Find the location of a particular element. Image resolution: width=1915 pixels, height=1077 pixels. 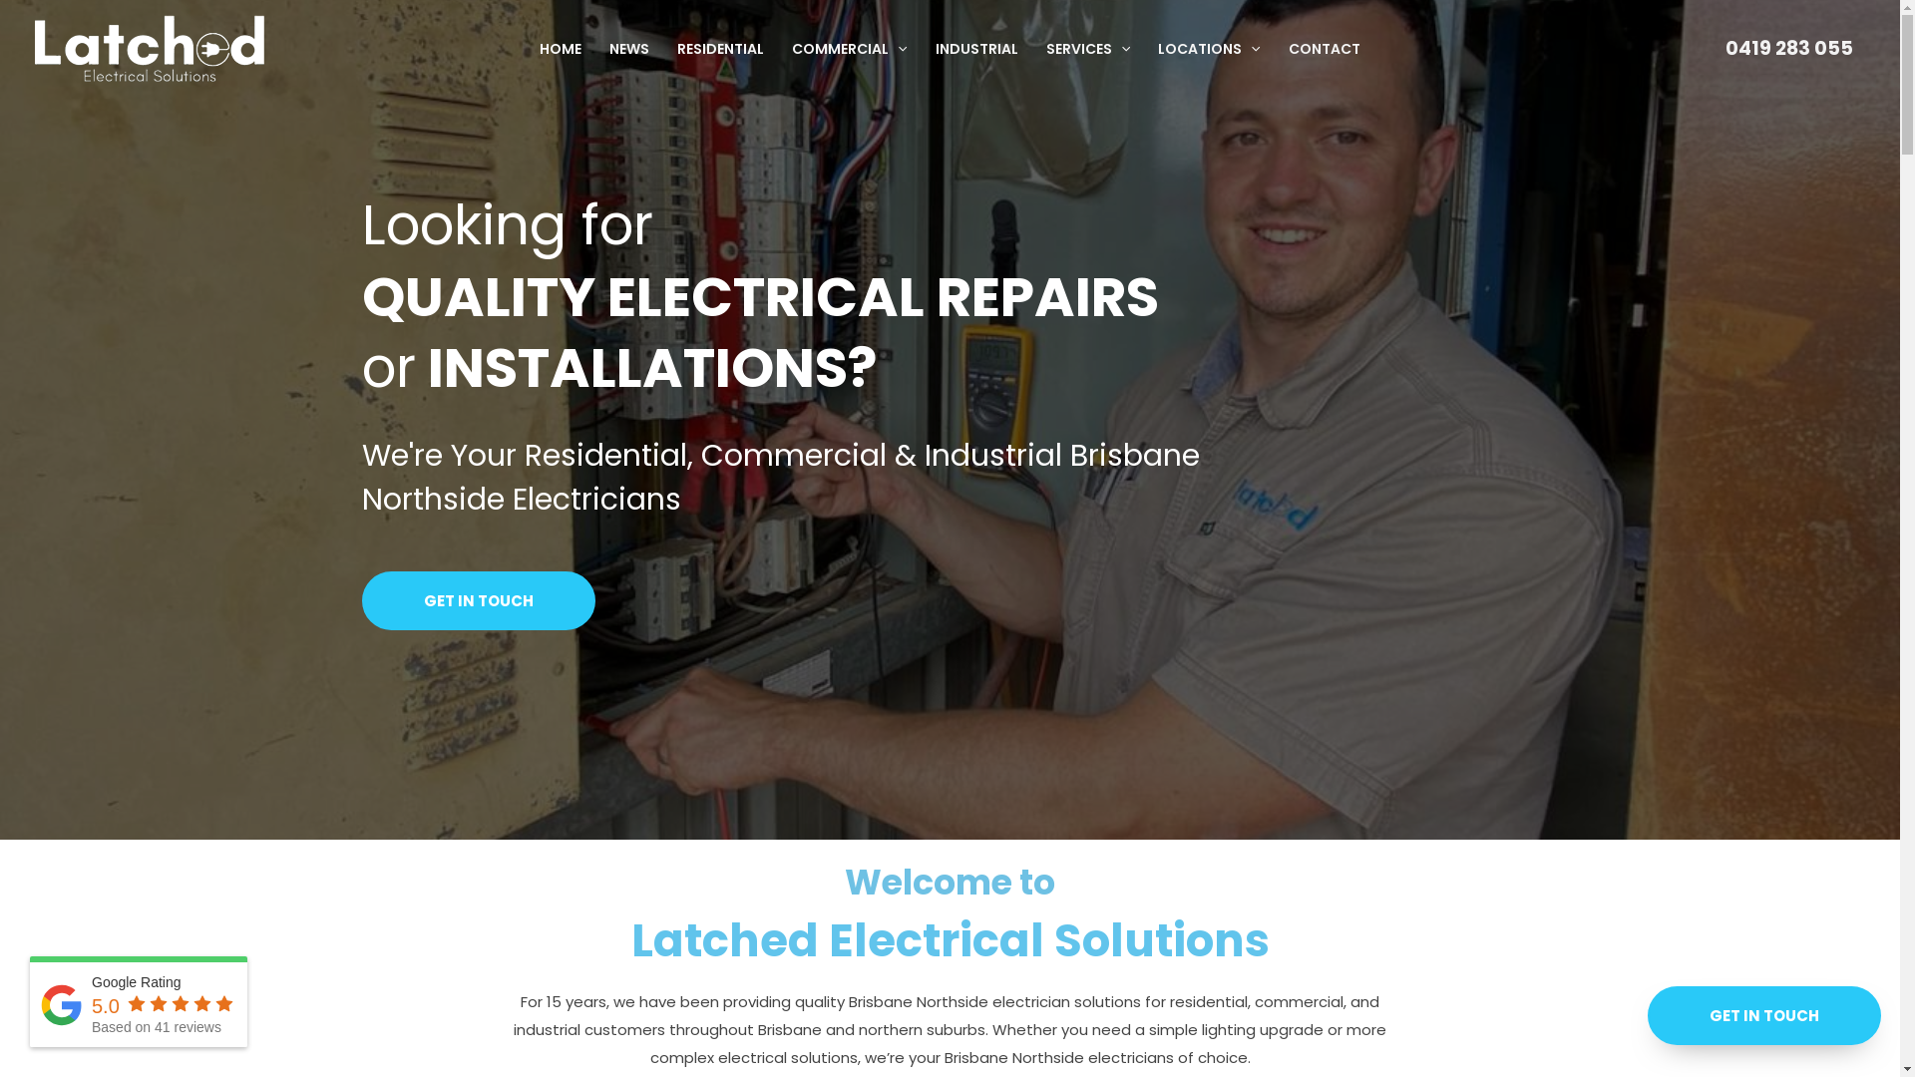

INDUSTRIAL is located at coordinates (977, 48).